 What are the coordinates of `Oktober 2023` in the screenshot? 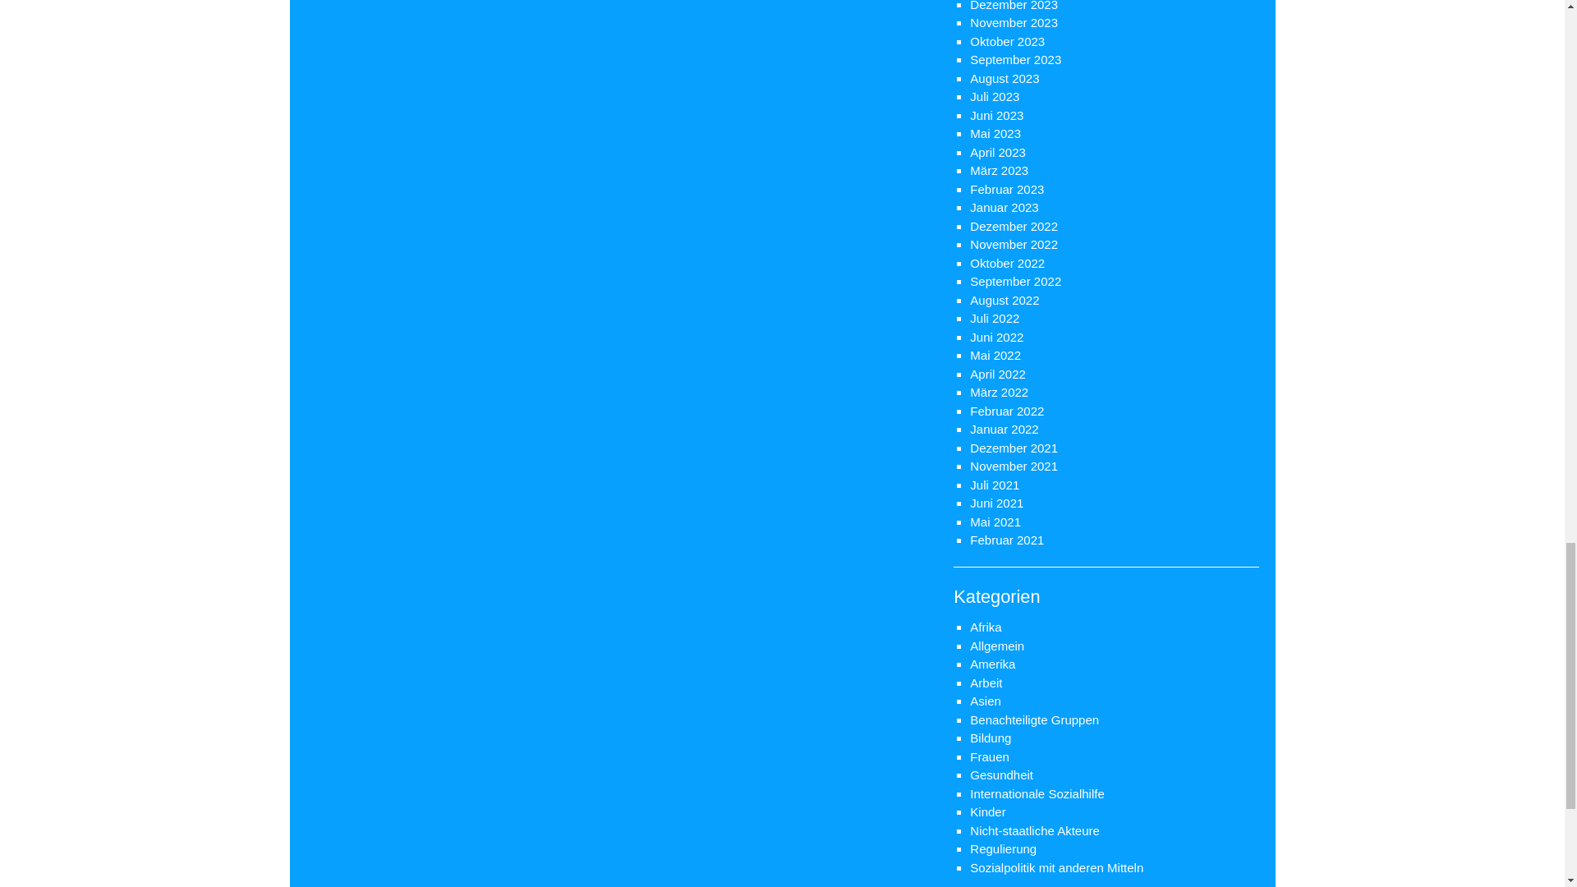 It's located at (1007, 41).